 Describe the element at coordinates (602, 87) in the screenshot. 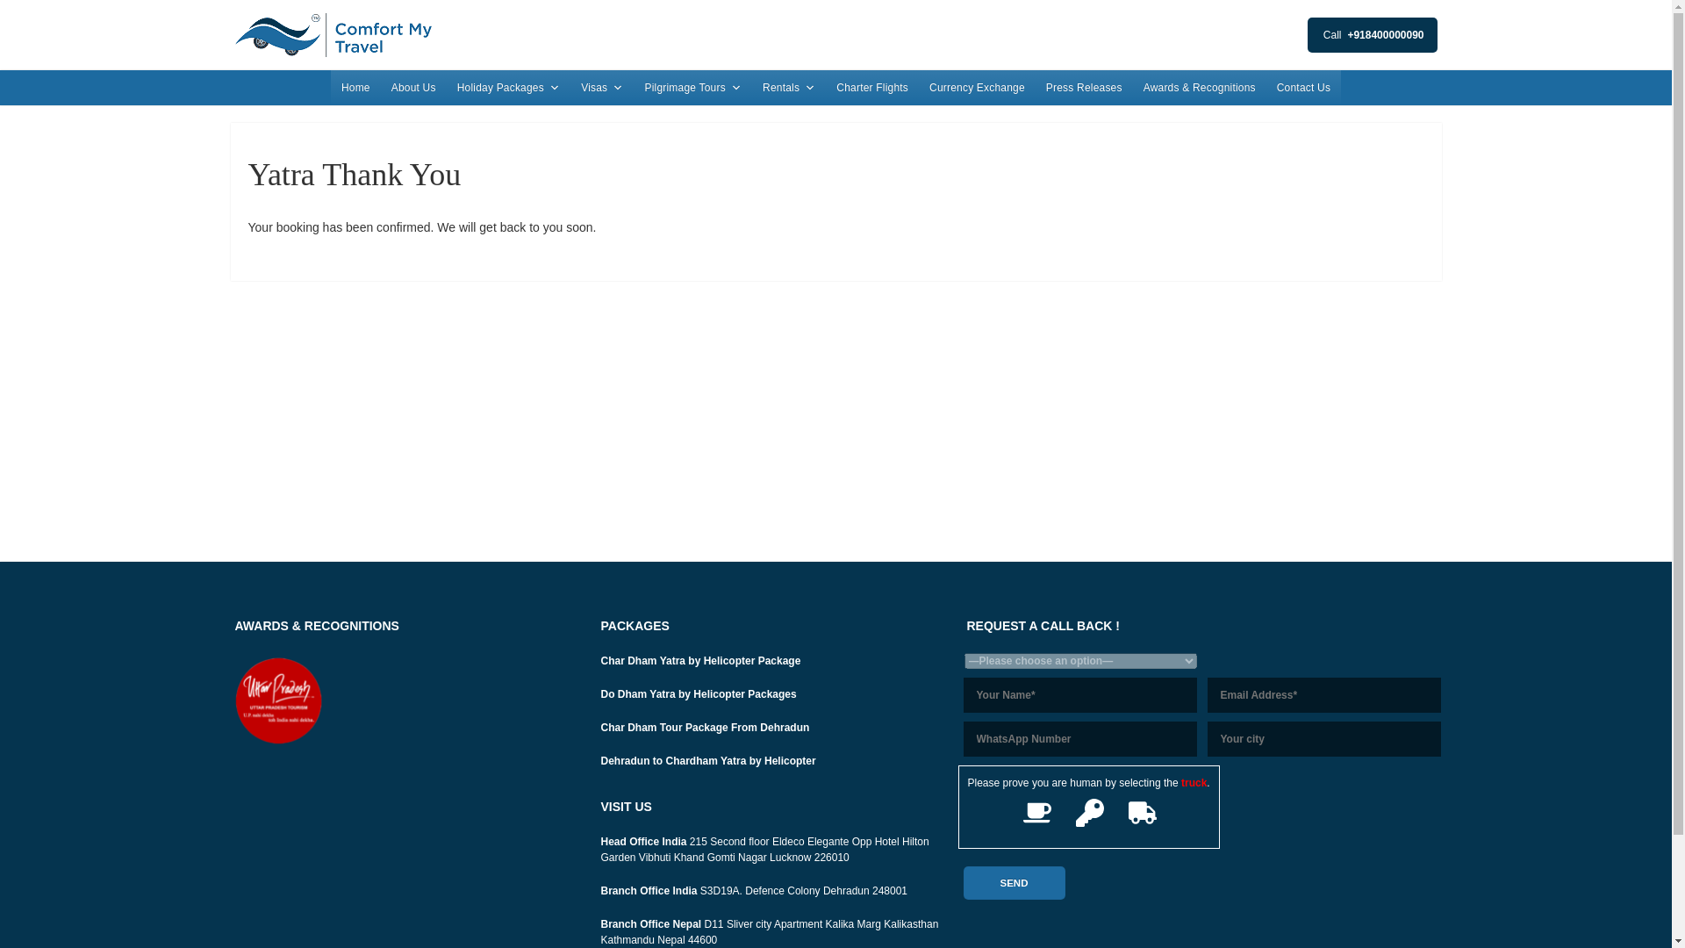

I see `Visas` at that location.